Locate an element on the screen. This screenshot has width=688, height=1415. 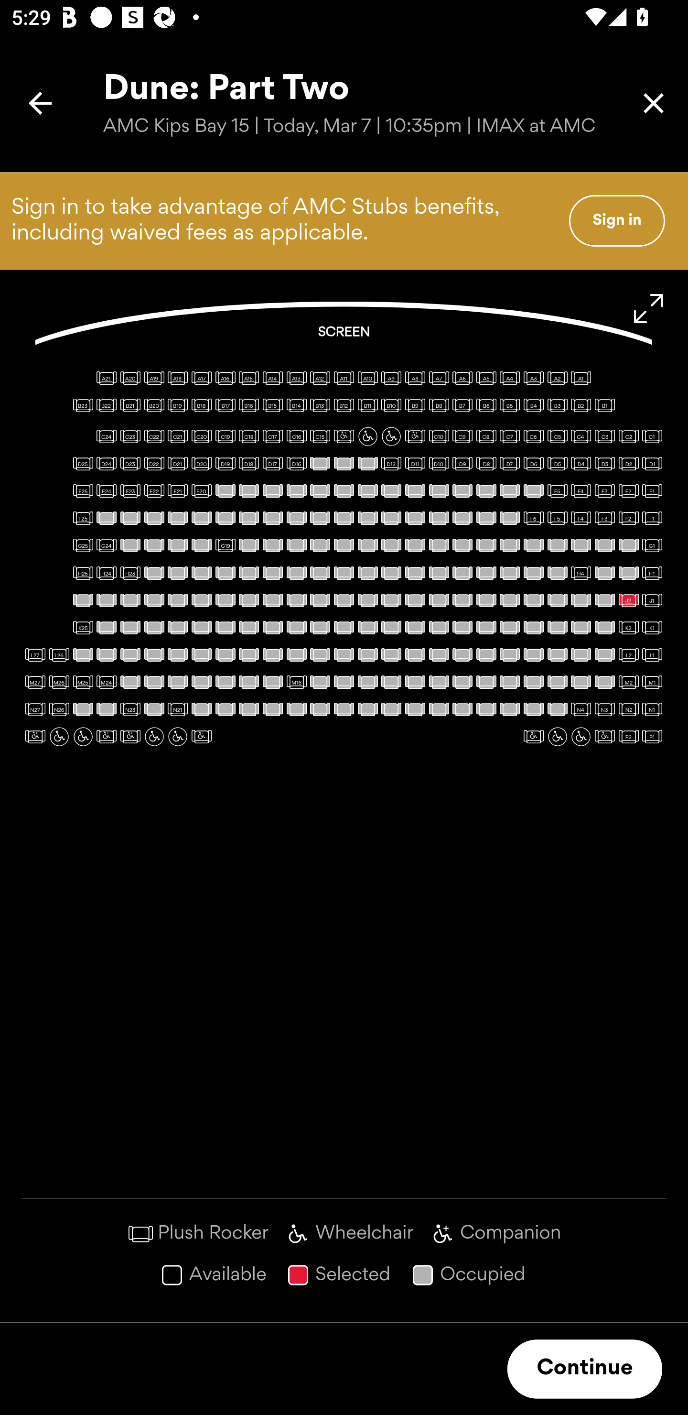
P6, Wheelchair companion seat, available is located at coordinates (533, 736).